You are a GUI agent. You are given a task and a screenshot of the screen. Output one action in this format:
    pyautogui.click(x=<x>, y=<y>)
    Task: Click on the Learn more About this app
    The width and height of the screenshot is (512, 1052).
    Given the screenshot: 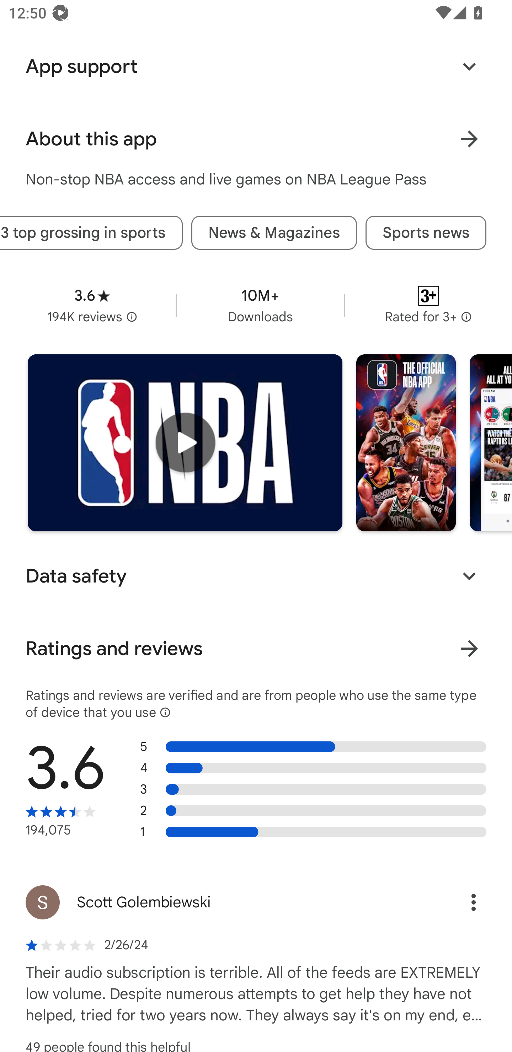 What is the action you would take?
    pyautogui.click(x=469, y=139)
    